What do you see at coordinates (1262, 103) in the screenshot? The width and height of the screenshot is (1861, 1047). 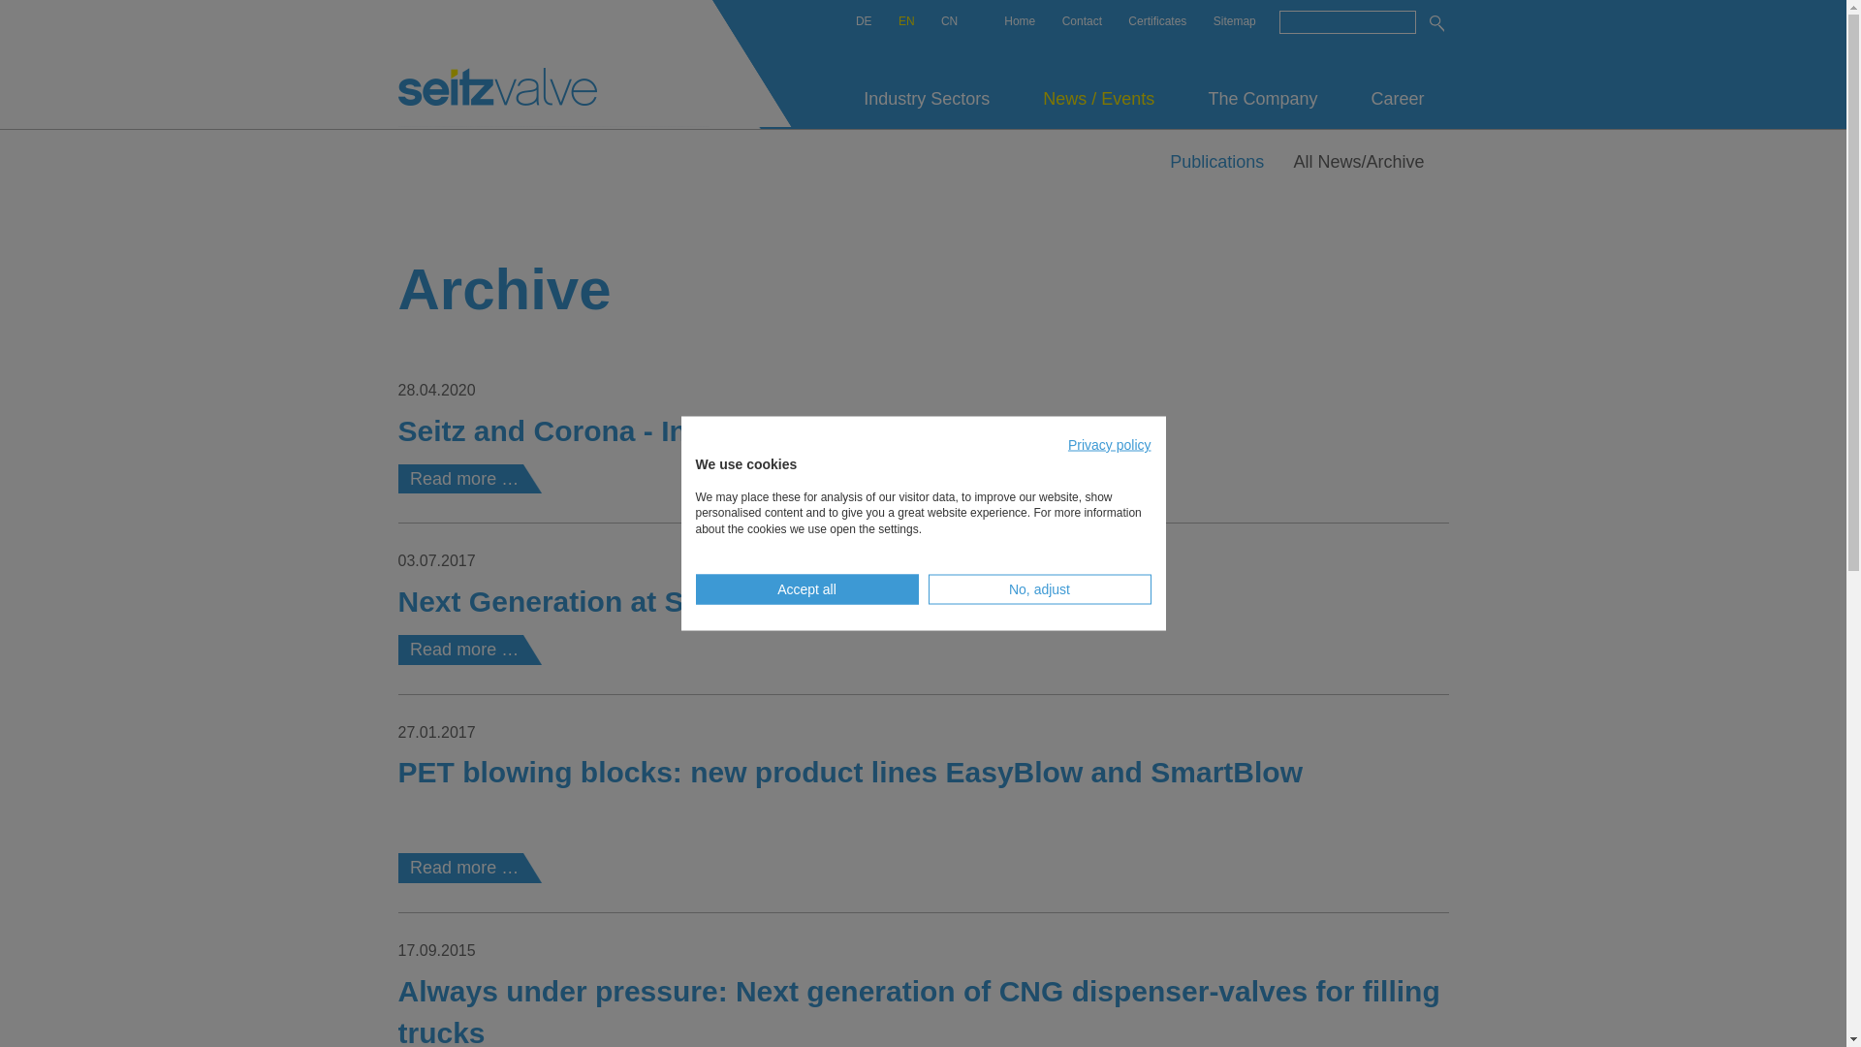 I see `The Company` at bounding box center [1262, 103].